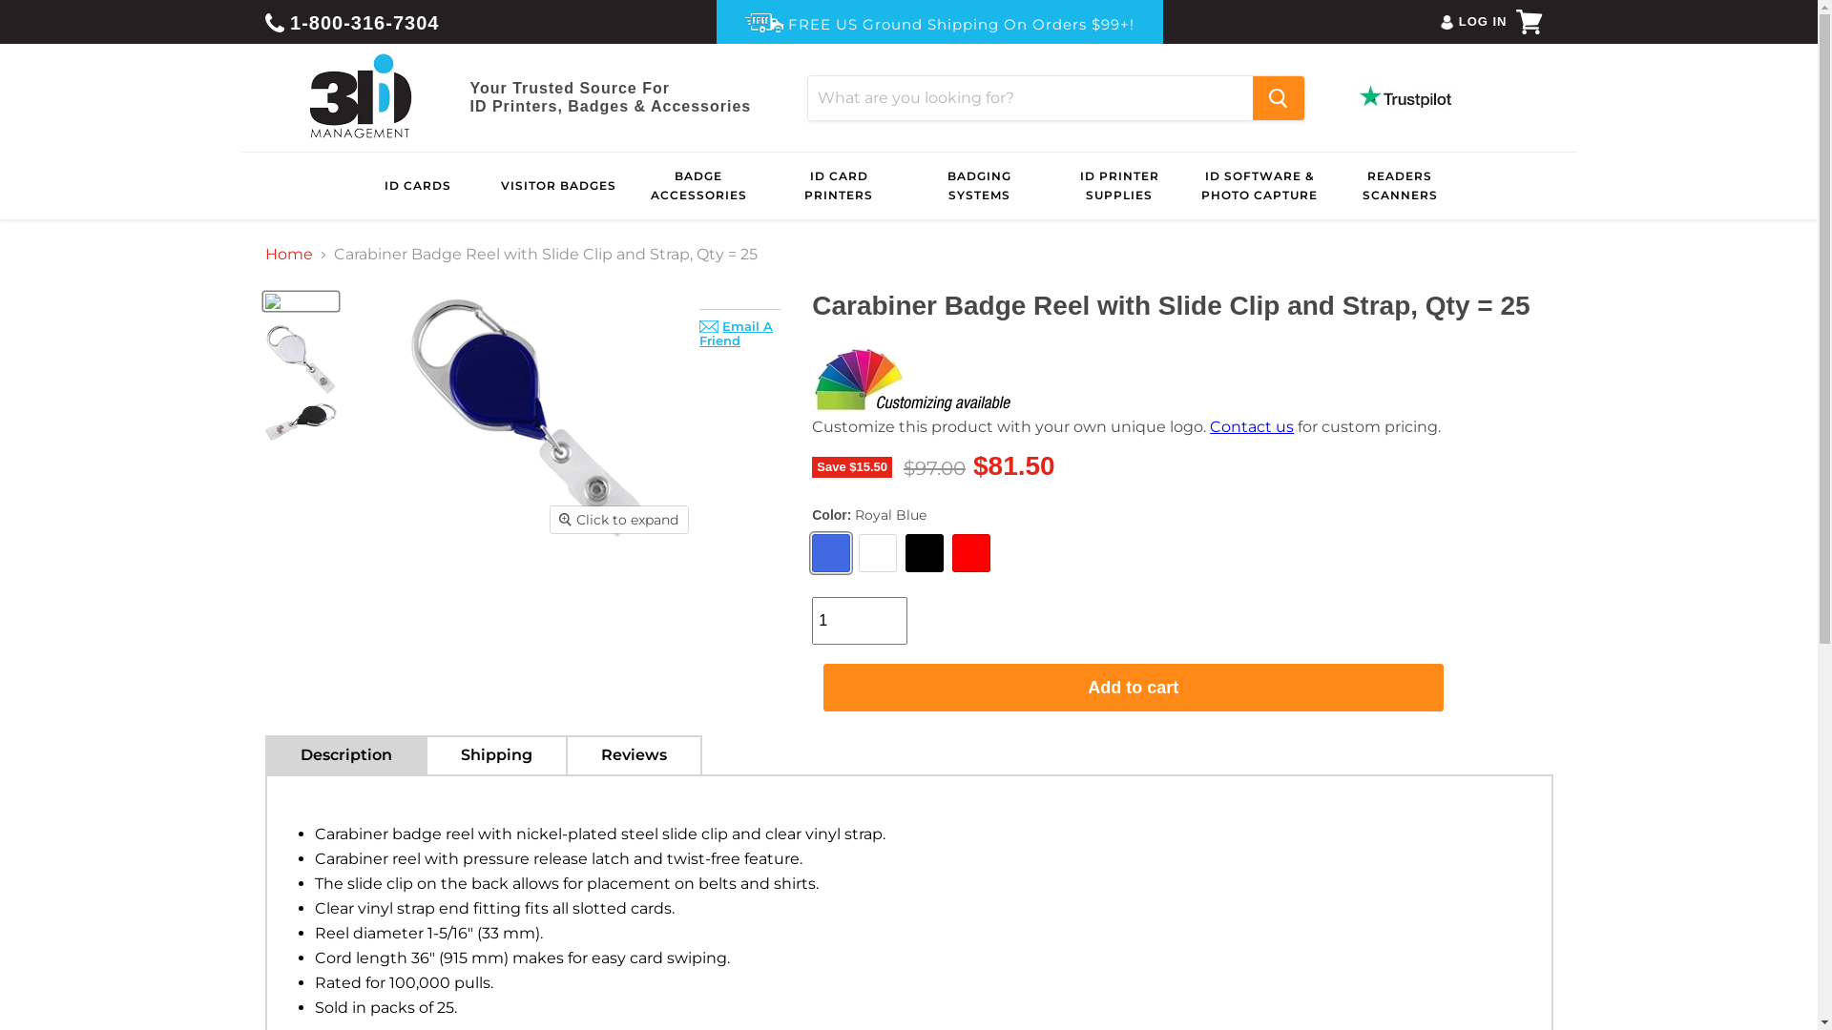  I want to click on VIEW CART, so click(1530, 22).